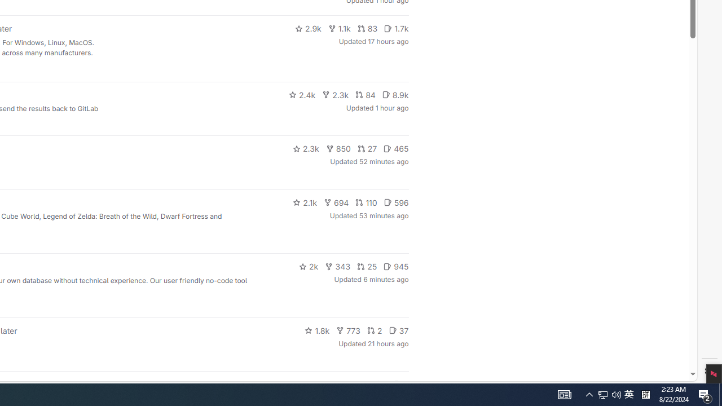 The height and width of the screenshot is (406, 722). What do you see at coordinates (338, 149) in the screenshot?
I see `850` at bounding box center [338, 149].